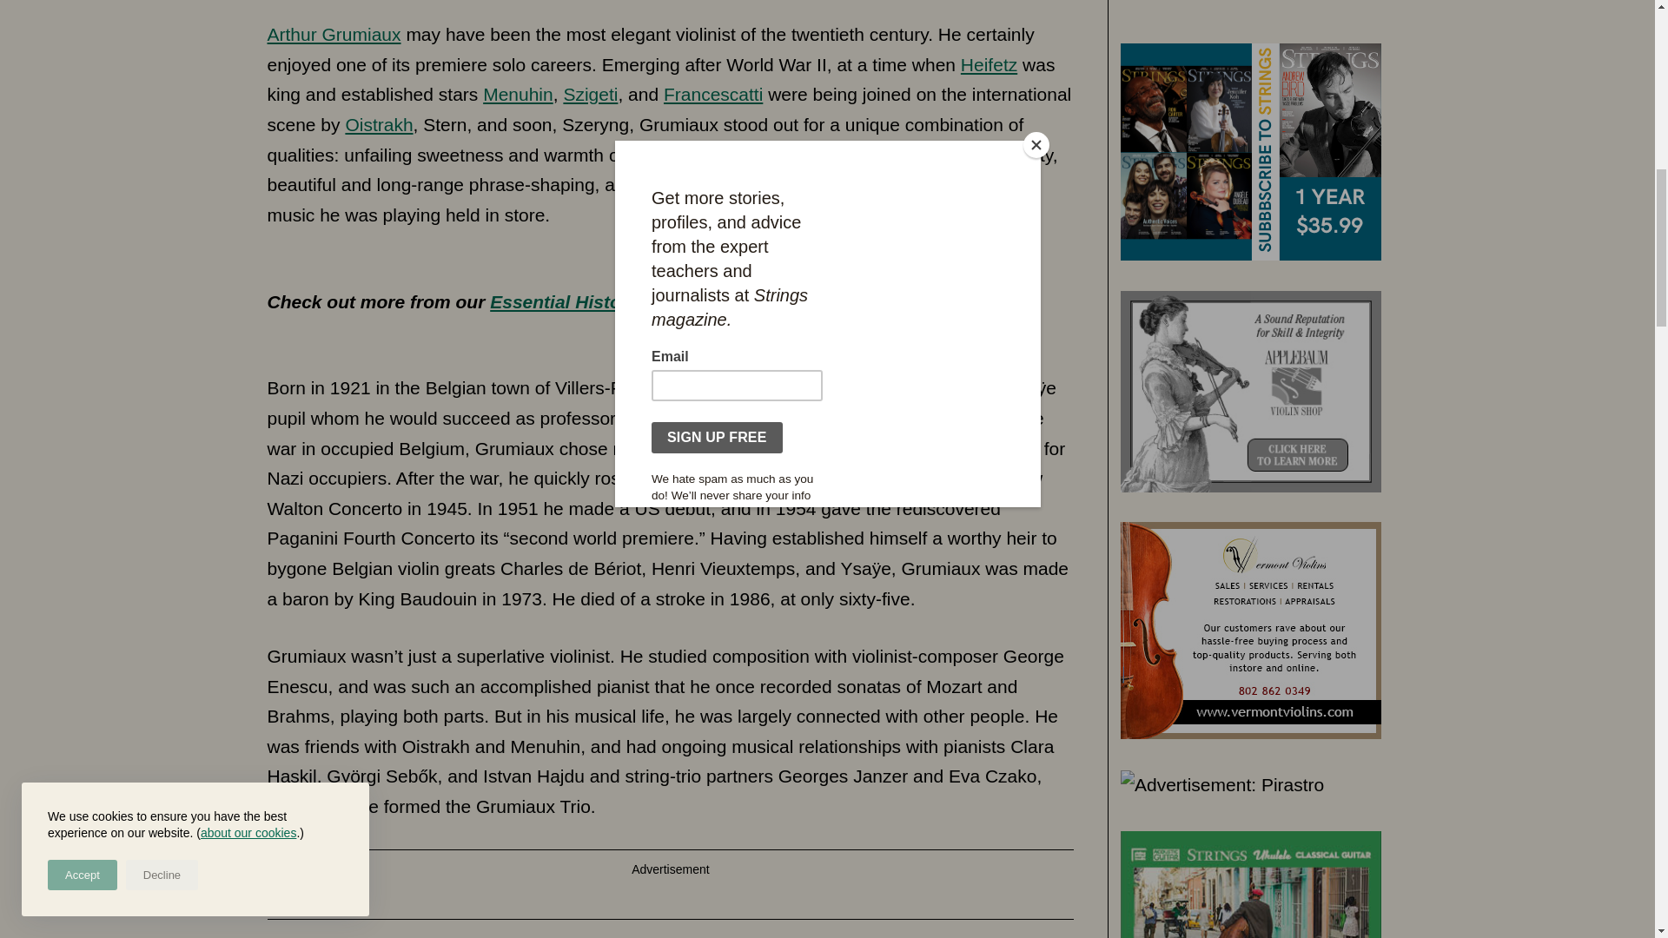  I want to click on Arthur Grumiaux, so click(334, 34).